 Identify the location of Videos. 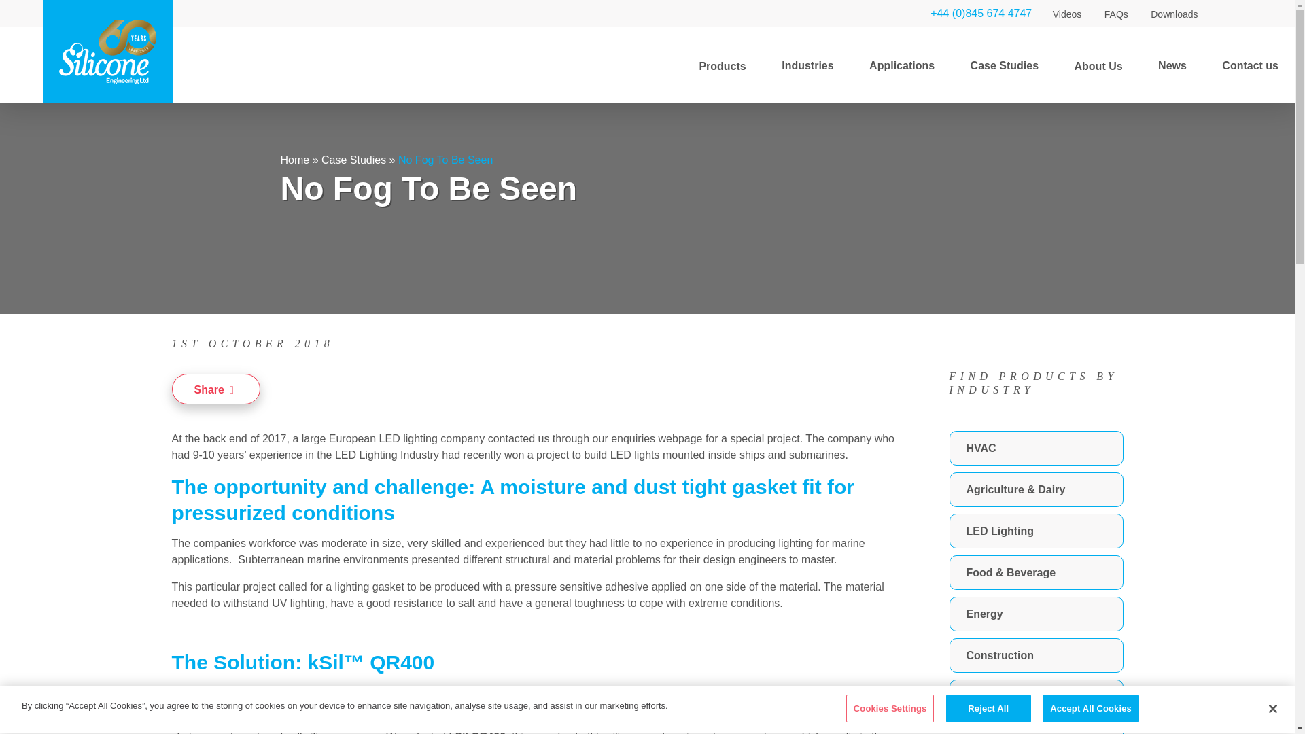
(1066, 13).